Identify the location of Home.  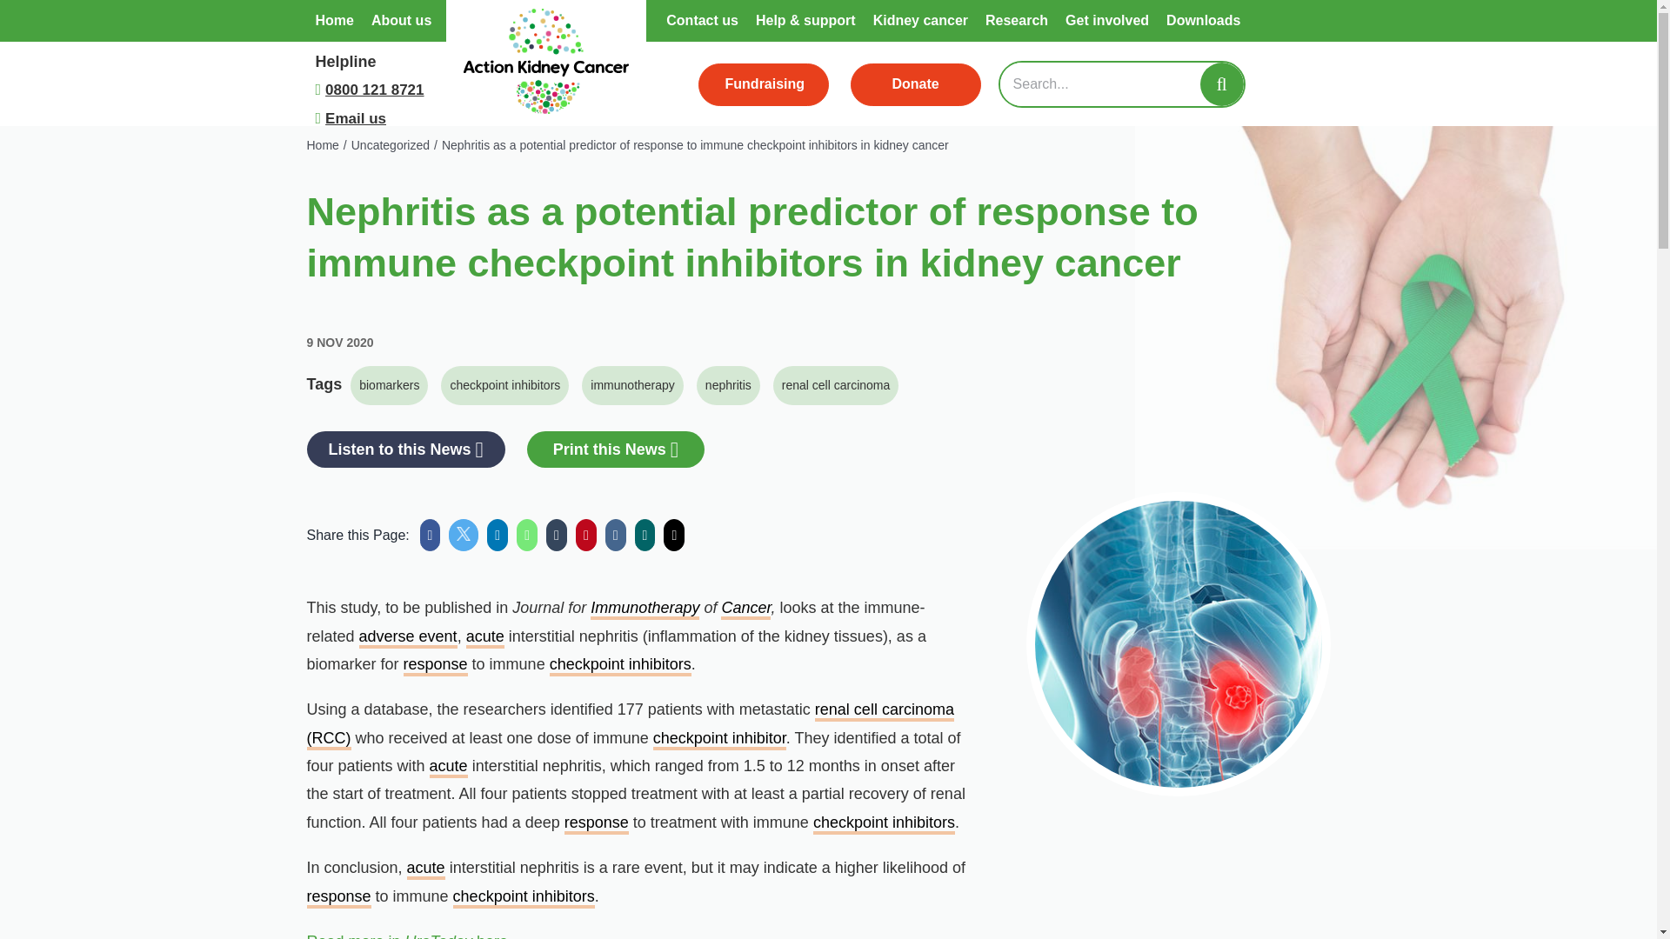
(334, 21).